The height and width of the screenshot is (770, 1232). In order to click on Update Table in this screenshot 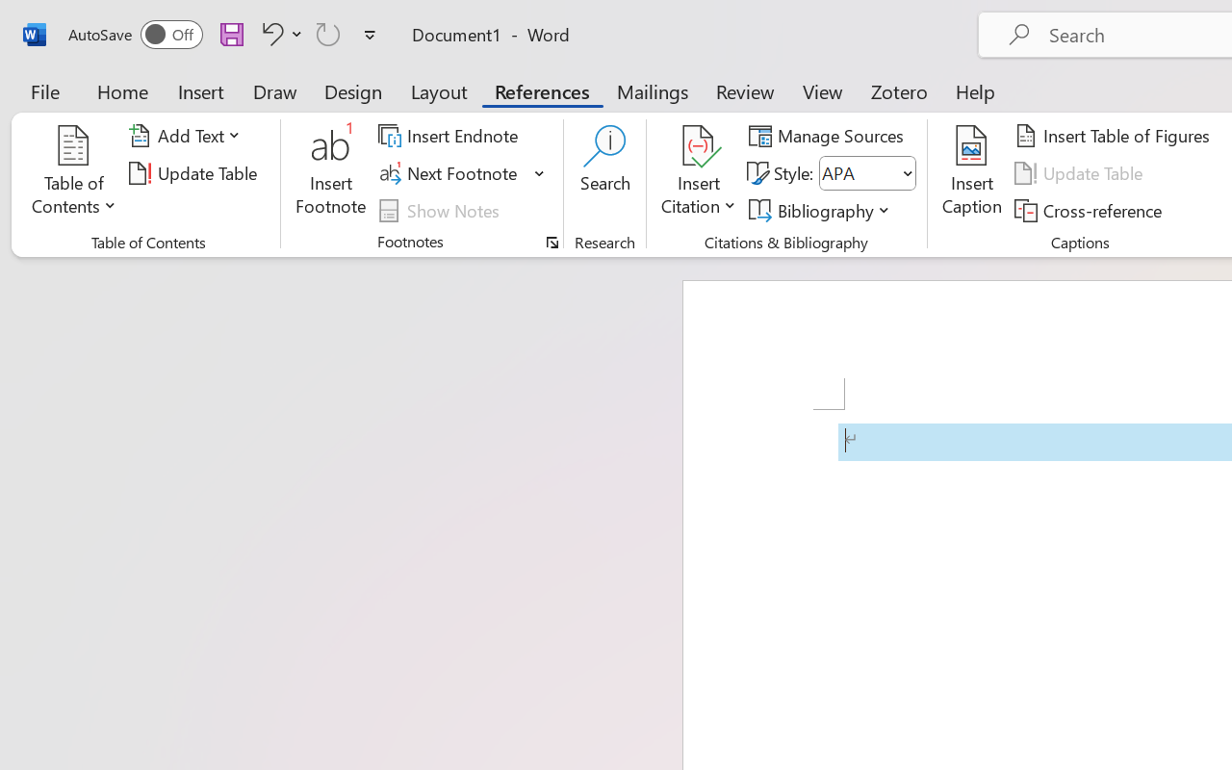, I will do `click(1082, 173)`.